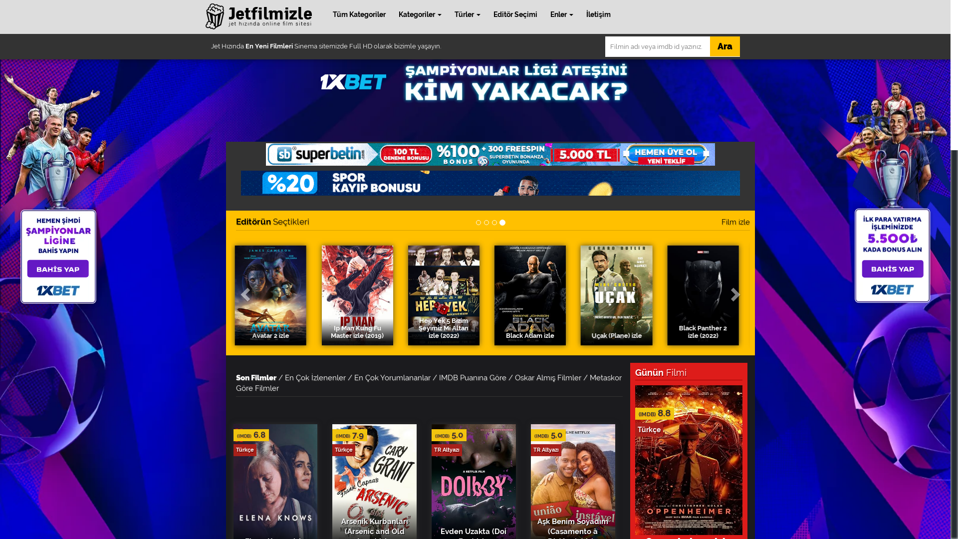 The height and width of the screenshot is (539, 958). What do you see at coordinates (620, 294) in the screenshot?
I see `Ant-Man and the Wasp Quantumania izle (2023)` at bounding box center [620, 294].